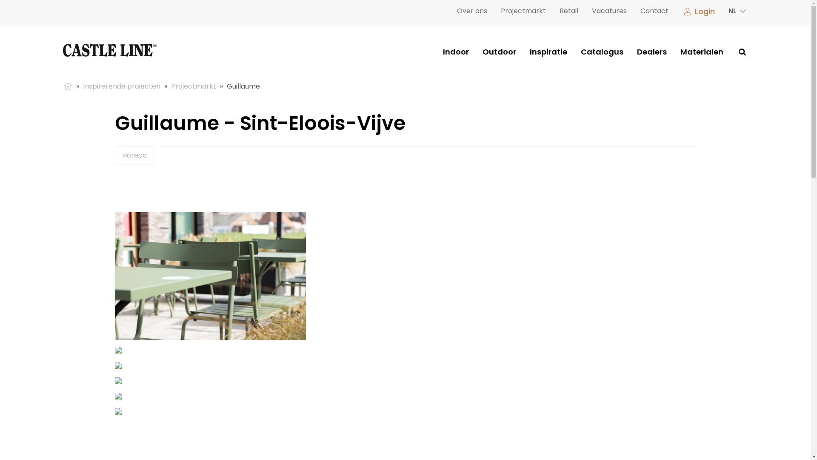 This screenshot has width=817, height=460. What do you see at coordinates (609, 11) in the screenshot?
I see `Vacatures` at bounding box center [609, 11].